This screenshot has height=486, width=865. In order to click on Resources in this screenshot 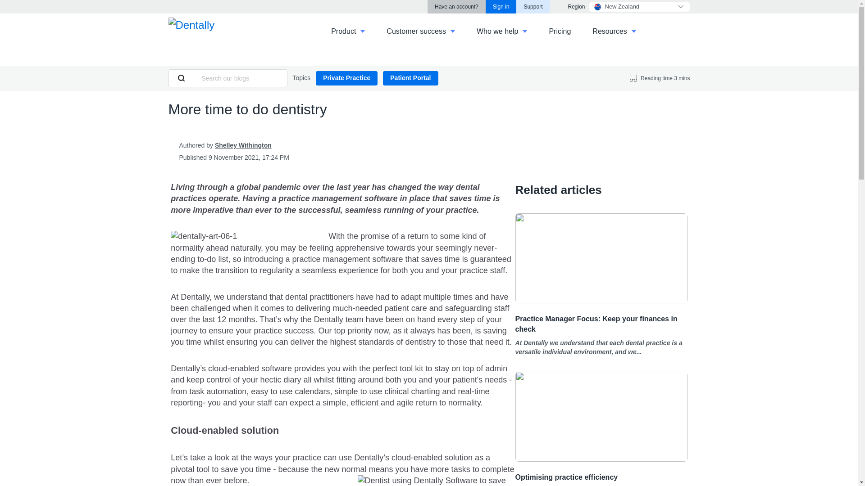, I will do `click(614, 28)`.